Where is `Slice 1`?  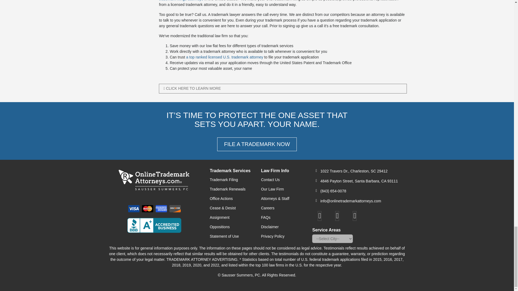 Slice 1 is located at coordinates (148, 209).